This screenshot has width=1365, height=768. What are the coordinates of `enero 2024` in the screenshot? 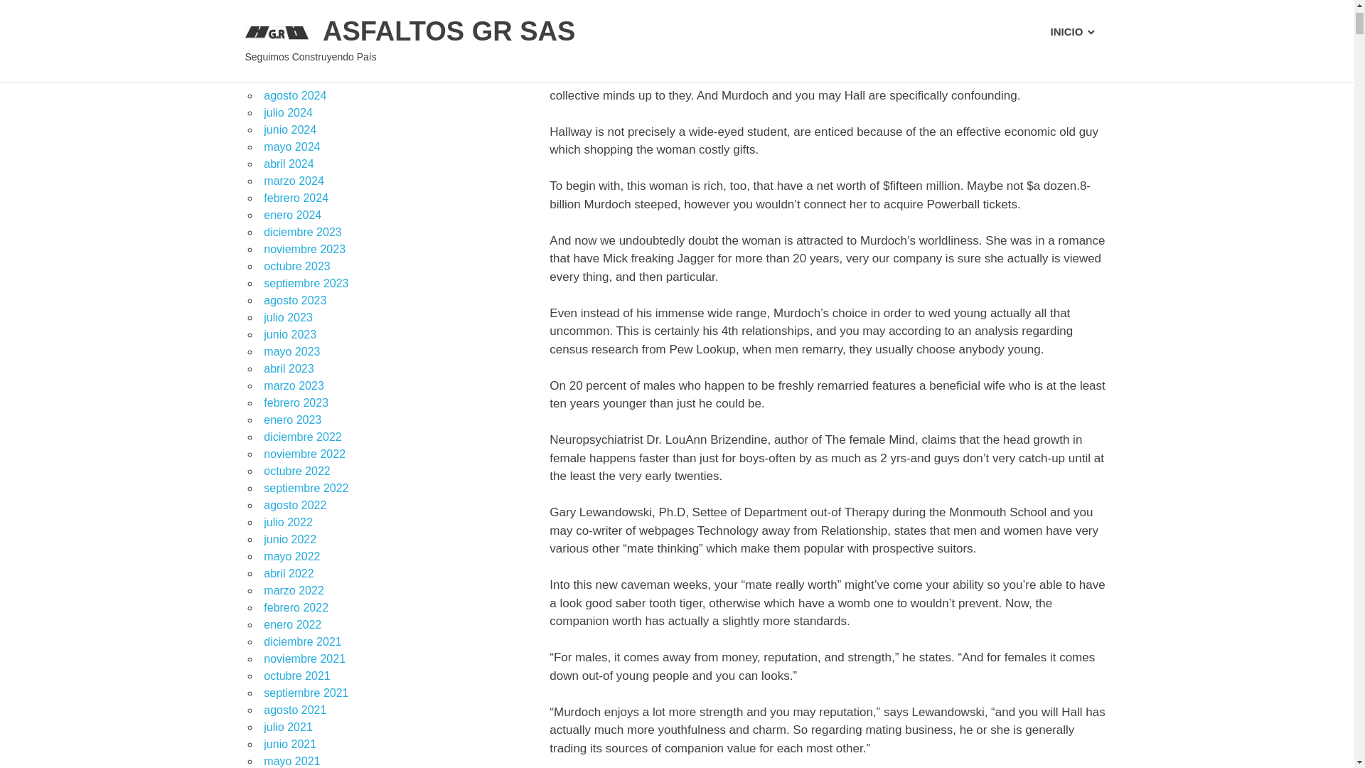 It's located at (291, 215).